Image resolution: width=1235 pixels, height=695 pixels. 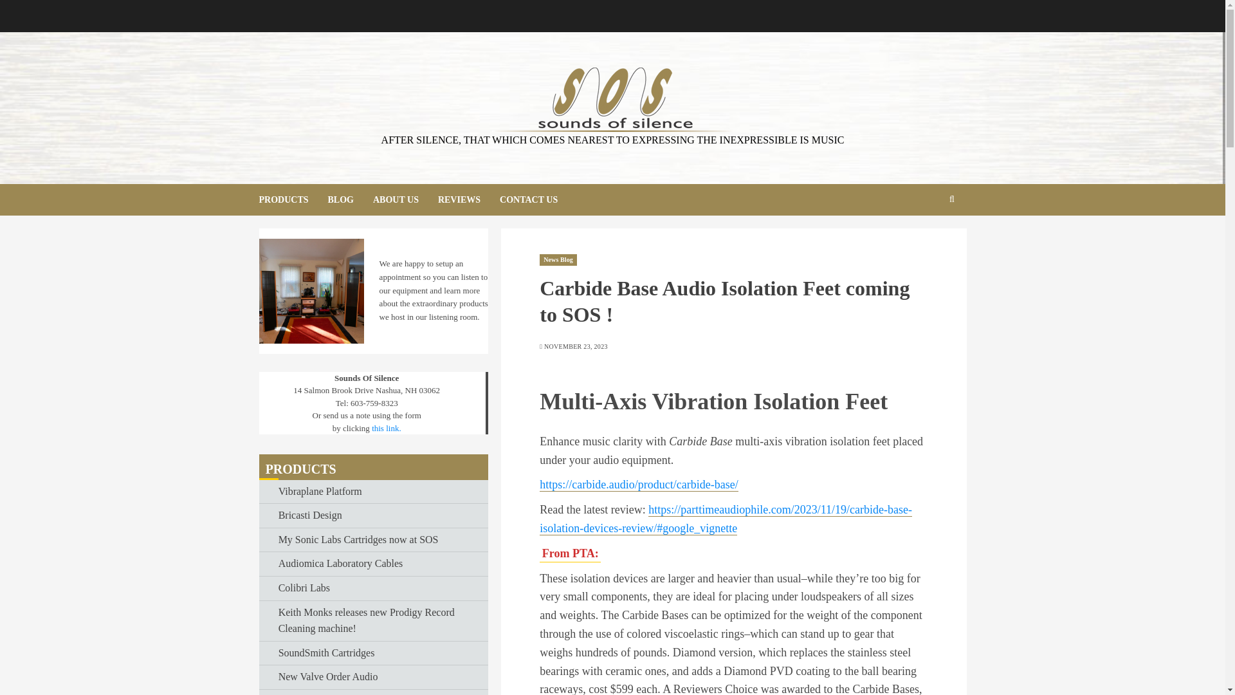 What do you see at coordinates (341, 564) in the screenshot?
I see `Audiomica Laboratory Cables` at bounding box center [341, 564].